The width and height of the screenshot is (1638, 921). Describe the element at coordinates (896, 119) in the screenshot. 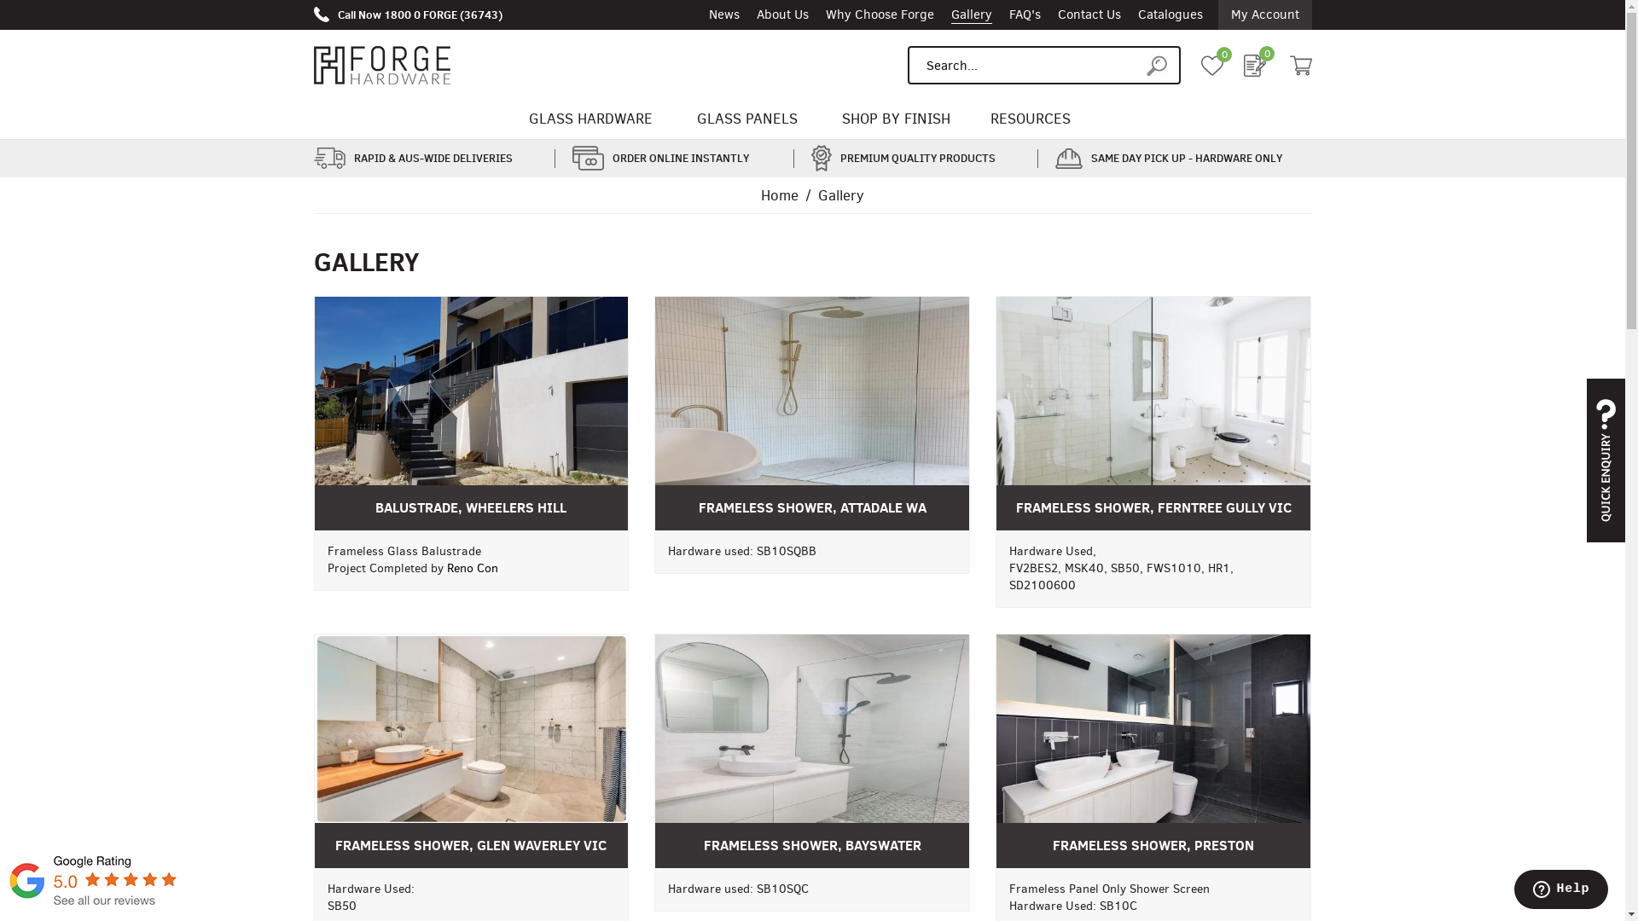

I see `SHOP BY FINISH` at that location.